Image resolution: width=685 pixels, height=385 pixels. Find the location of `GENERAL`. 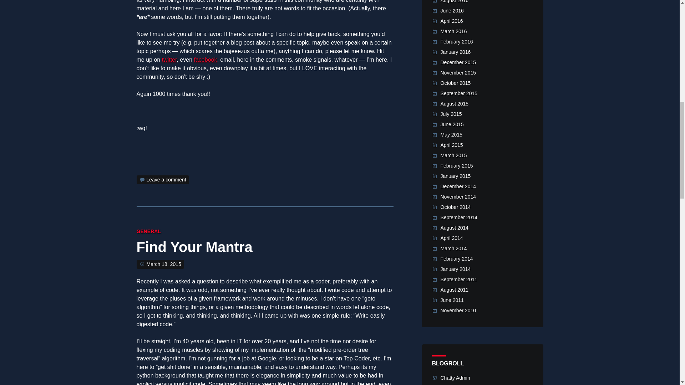

GENERAL is located at coordinates (148, 231).